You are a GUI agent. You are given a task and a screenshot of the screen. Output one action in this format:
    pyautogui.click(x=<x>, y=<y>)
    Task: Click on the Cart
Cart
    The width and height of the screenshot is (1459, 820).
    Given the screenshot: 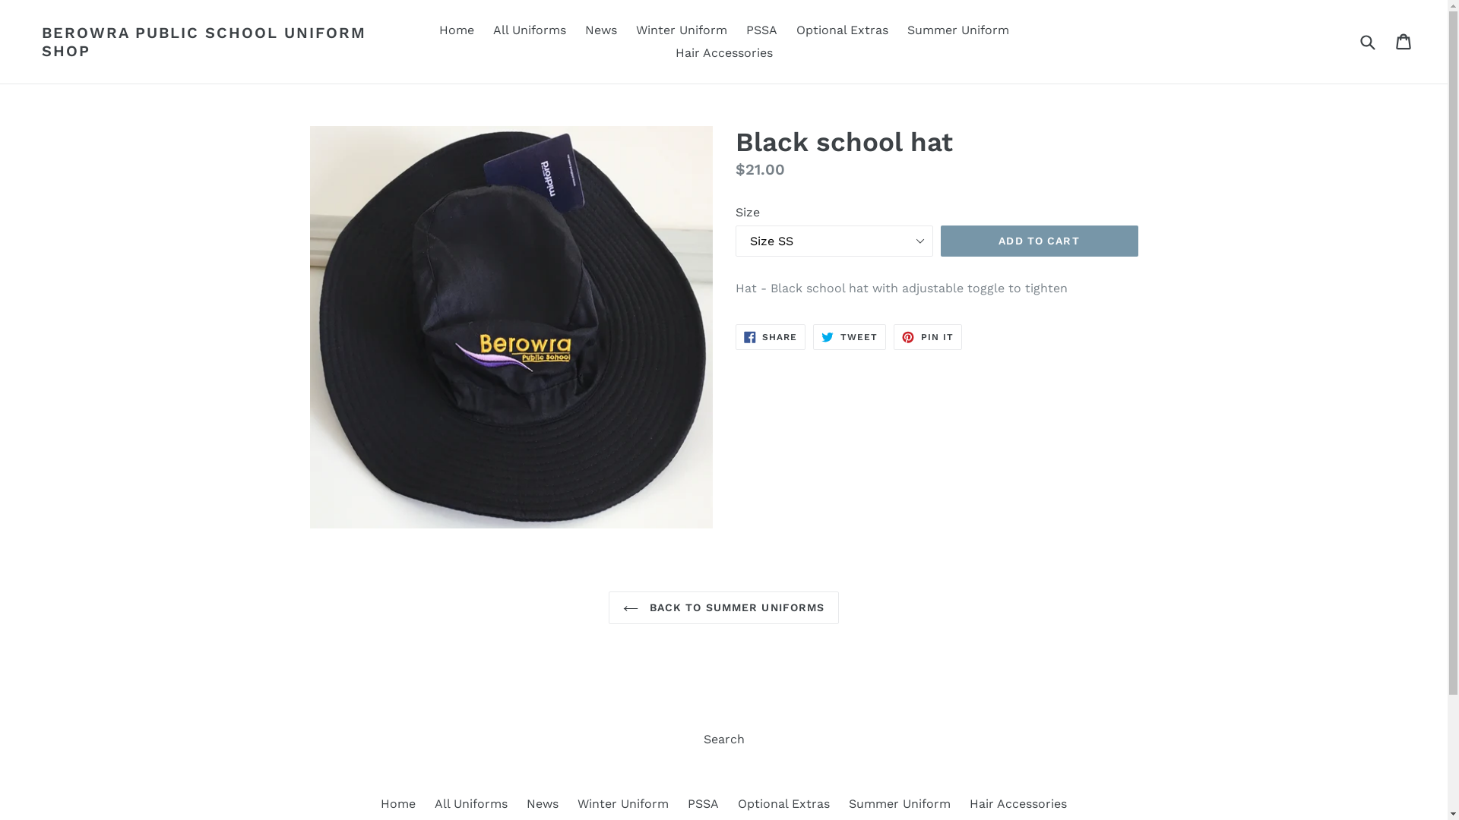 What is the action you would take?
    pyautogui.click(x=1404, y=41)
    